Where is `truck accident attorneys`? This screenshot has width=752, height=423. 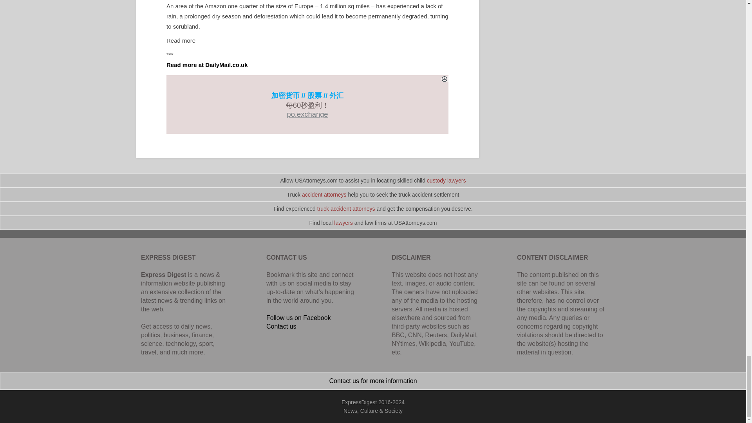 truck accident attorneys is located at coordinates (346, 208).